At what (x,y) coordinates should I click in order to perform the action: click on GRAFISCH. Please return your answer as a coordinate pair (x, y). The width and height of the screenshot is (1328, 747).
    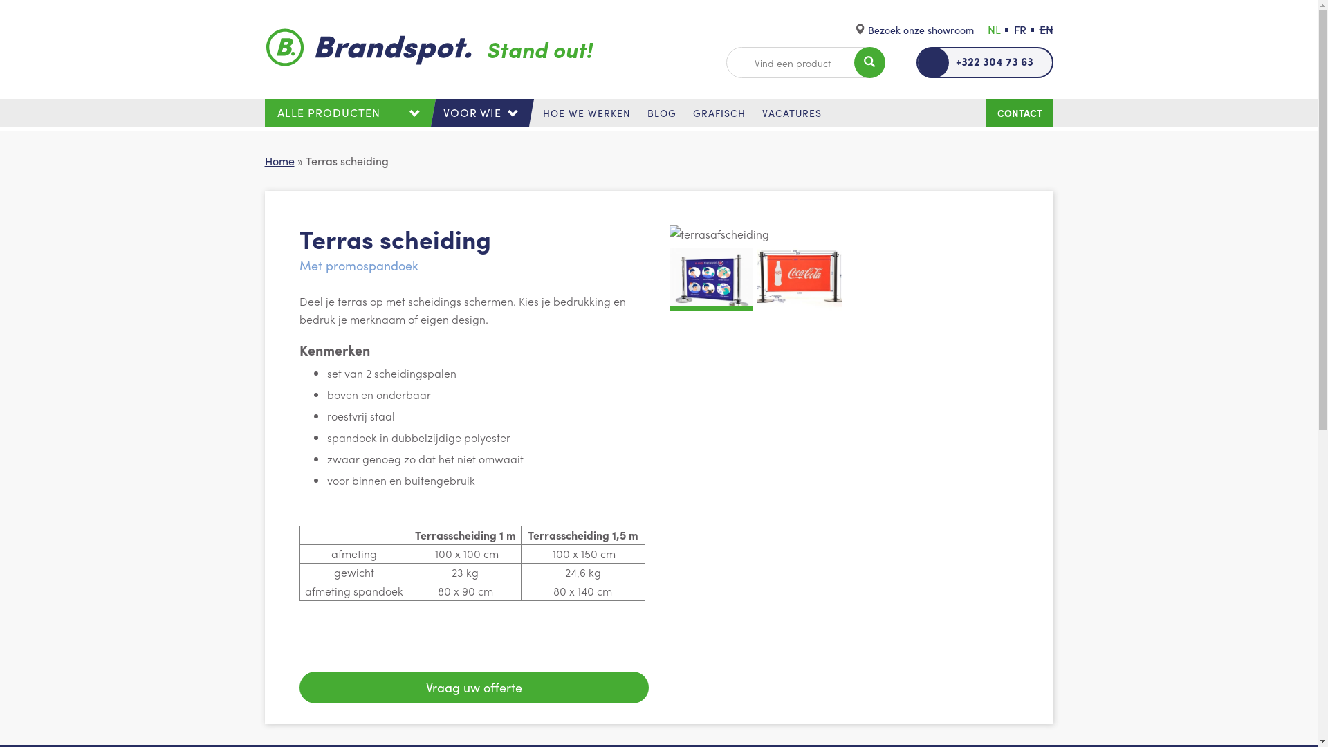
    Looking at the image, I should click on (719, 113).